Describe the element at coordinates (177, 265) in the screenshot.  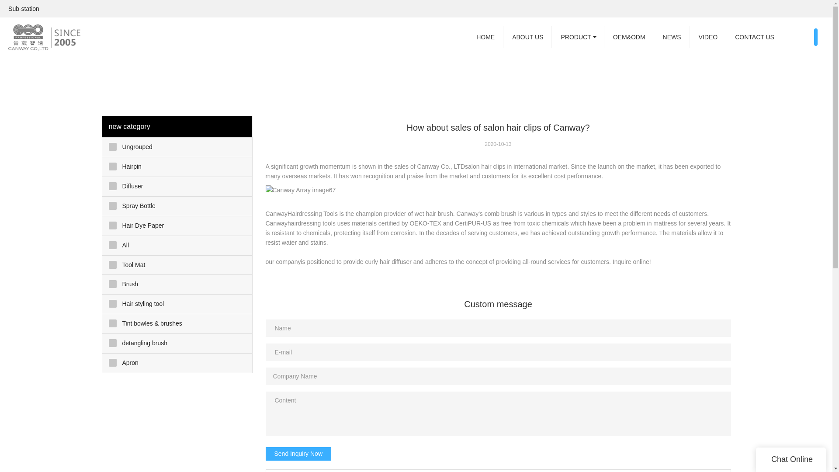
I see `Tool Mat` at that location.